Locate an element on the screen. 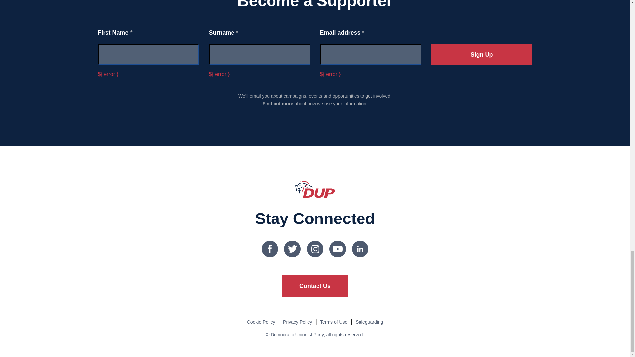 The image size is (635, 357). Cookie Policy is located at coordinates (261, 322).